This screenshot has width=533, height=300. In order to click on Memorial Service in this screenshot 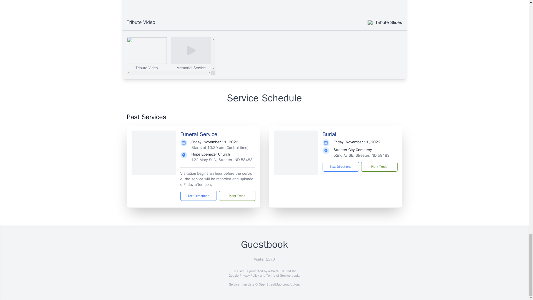, I will do `click(191, 54)`.